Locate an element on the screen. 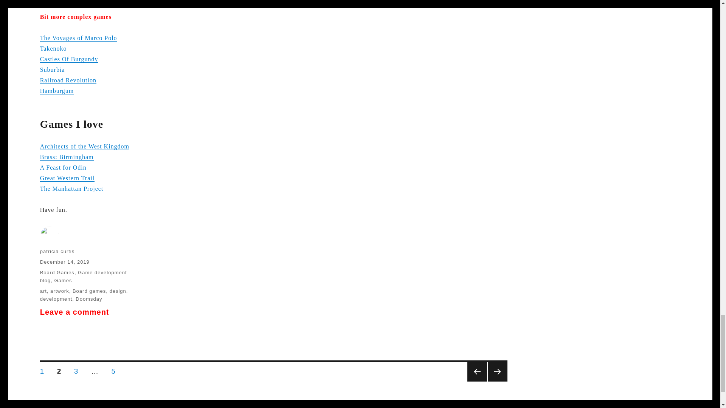 The image size is (726, 408). A Feast for Odin is located at coordinates (63, 168).